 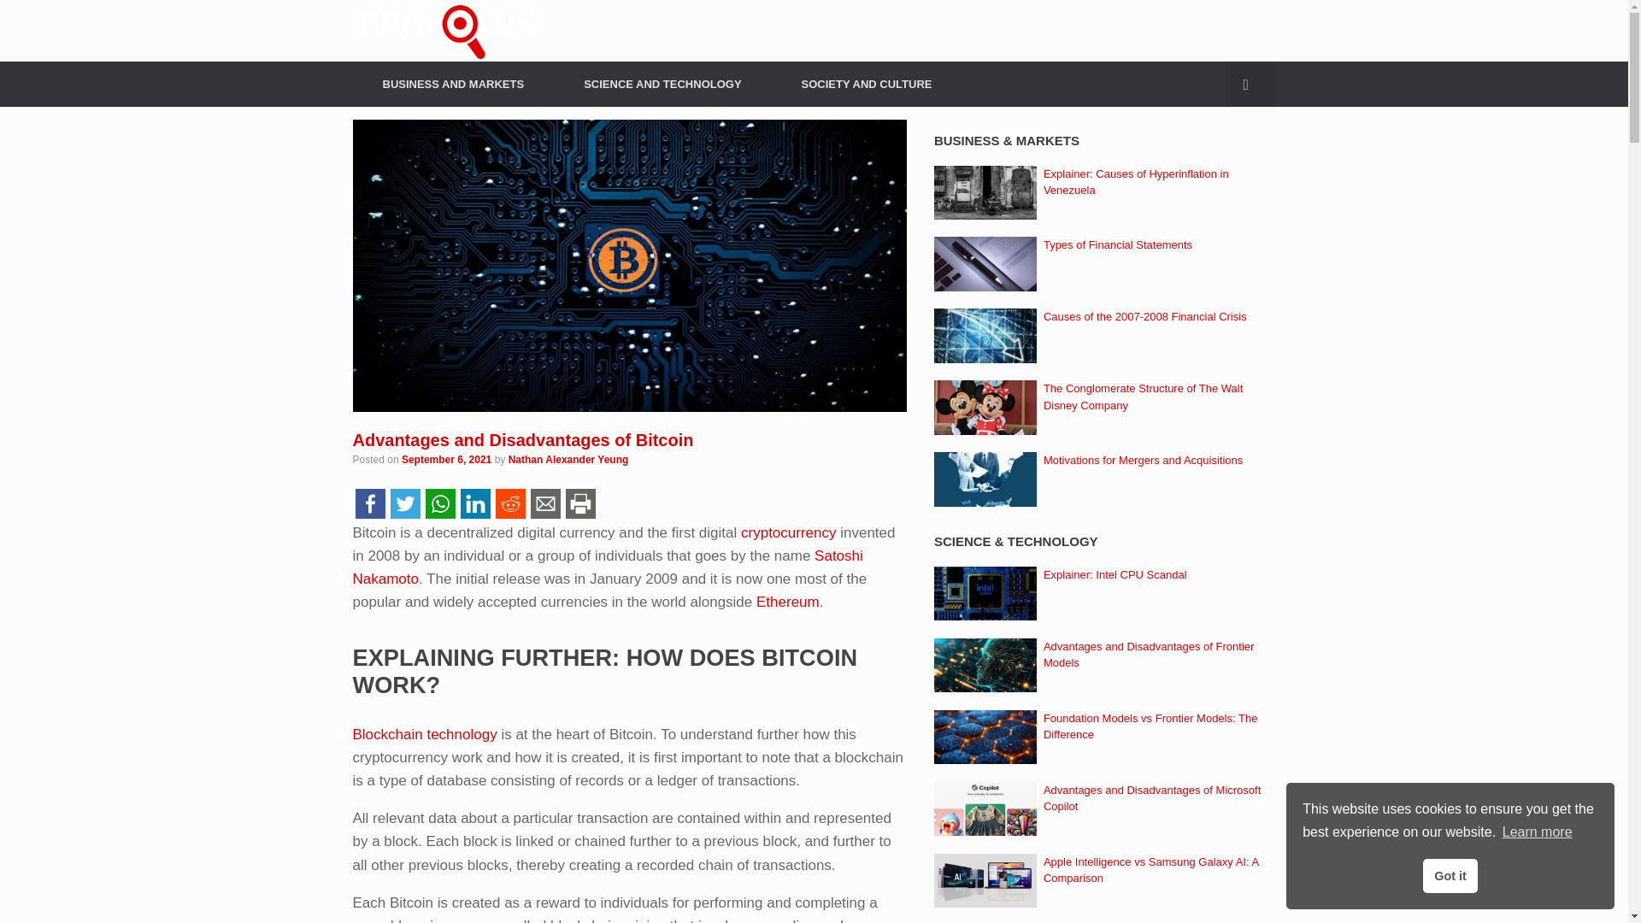 What do you see at coordinates (405, 503) in the screenshot?
I see `twitter` at bounding box center [405, 503].